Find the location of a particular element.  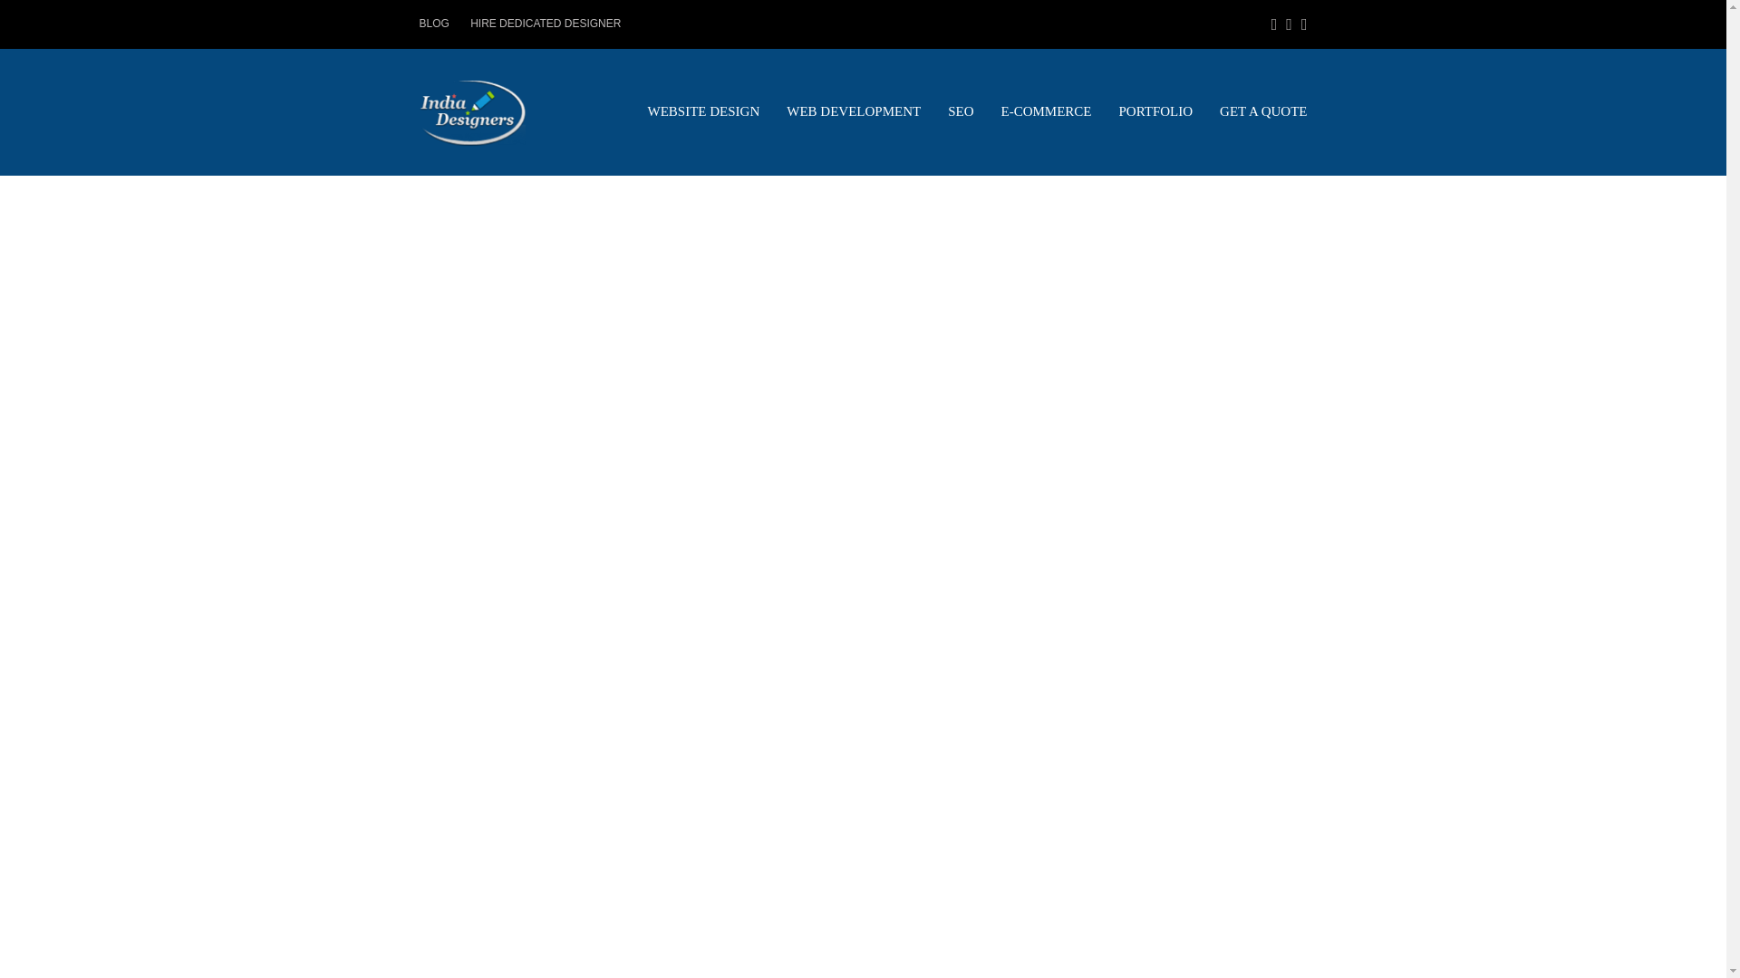

BLOG is located at coordinates (433, 24).